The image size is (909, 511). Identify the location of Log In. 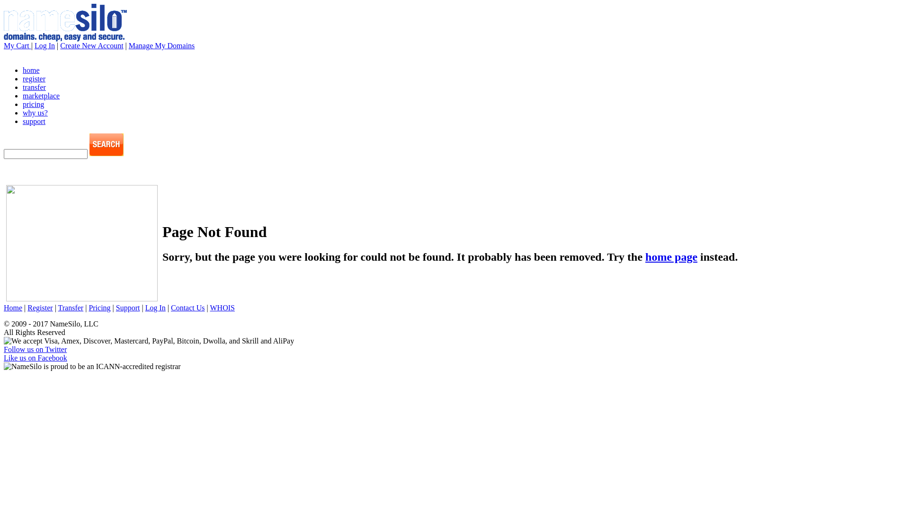
(45, 45).